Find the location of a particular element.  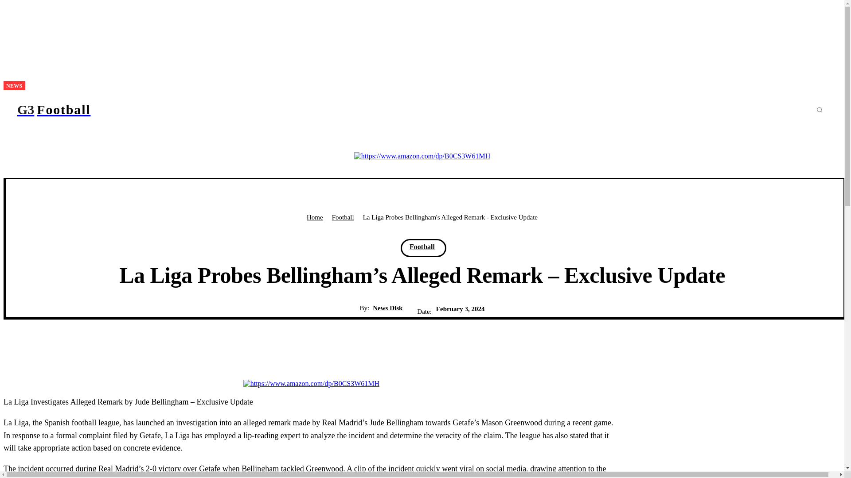

View all posts in Football is located at coordinates (343, 217).